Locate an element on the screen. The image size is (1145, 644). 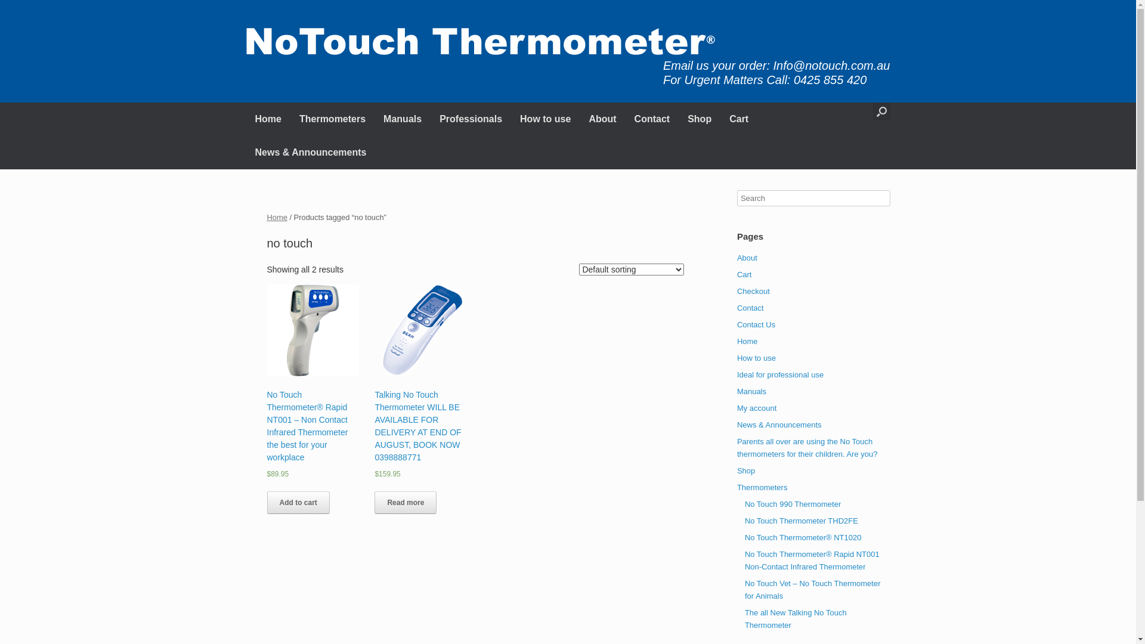
How to use is located at coordinates (545, 119).